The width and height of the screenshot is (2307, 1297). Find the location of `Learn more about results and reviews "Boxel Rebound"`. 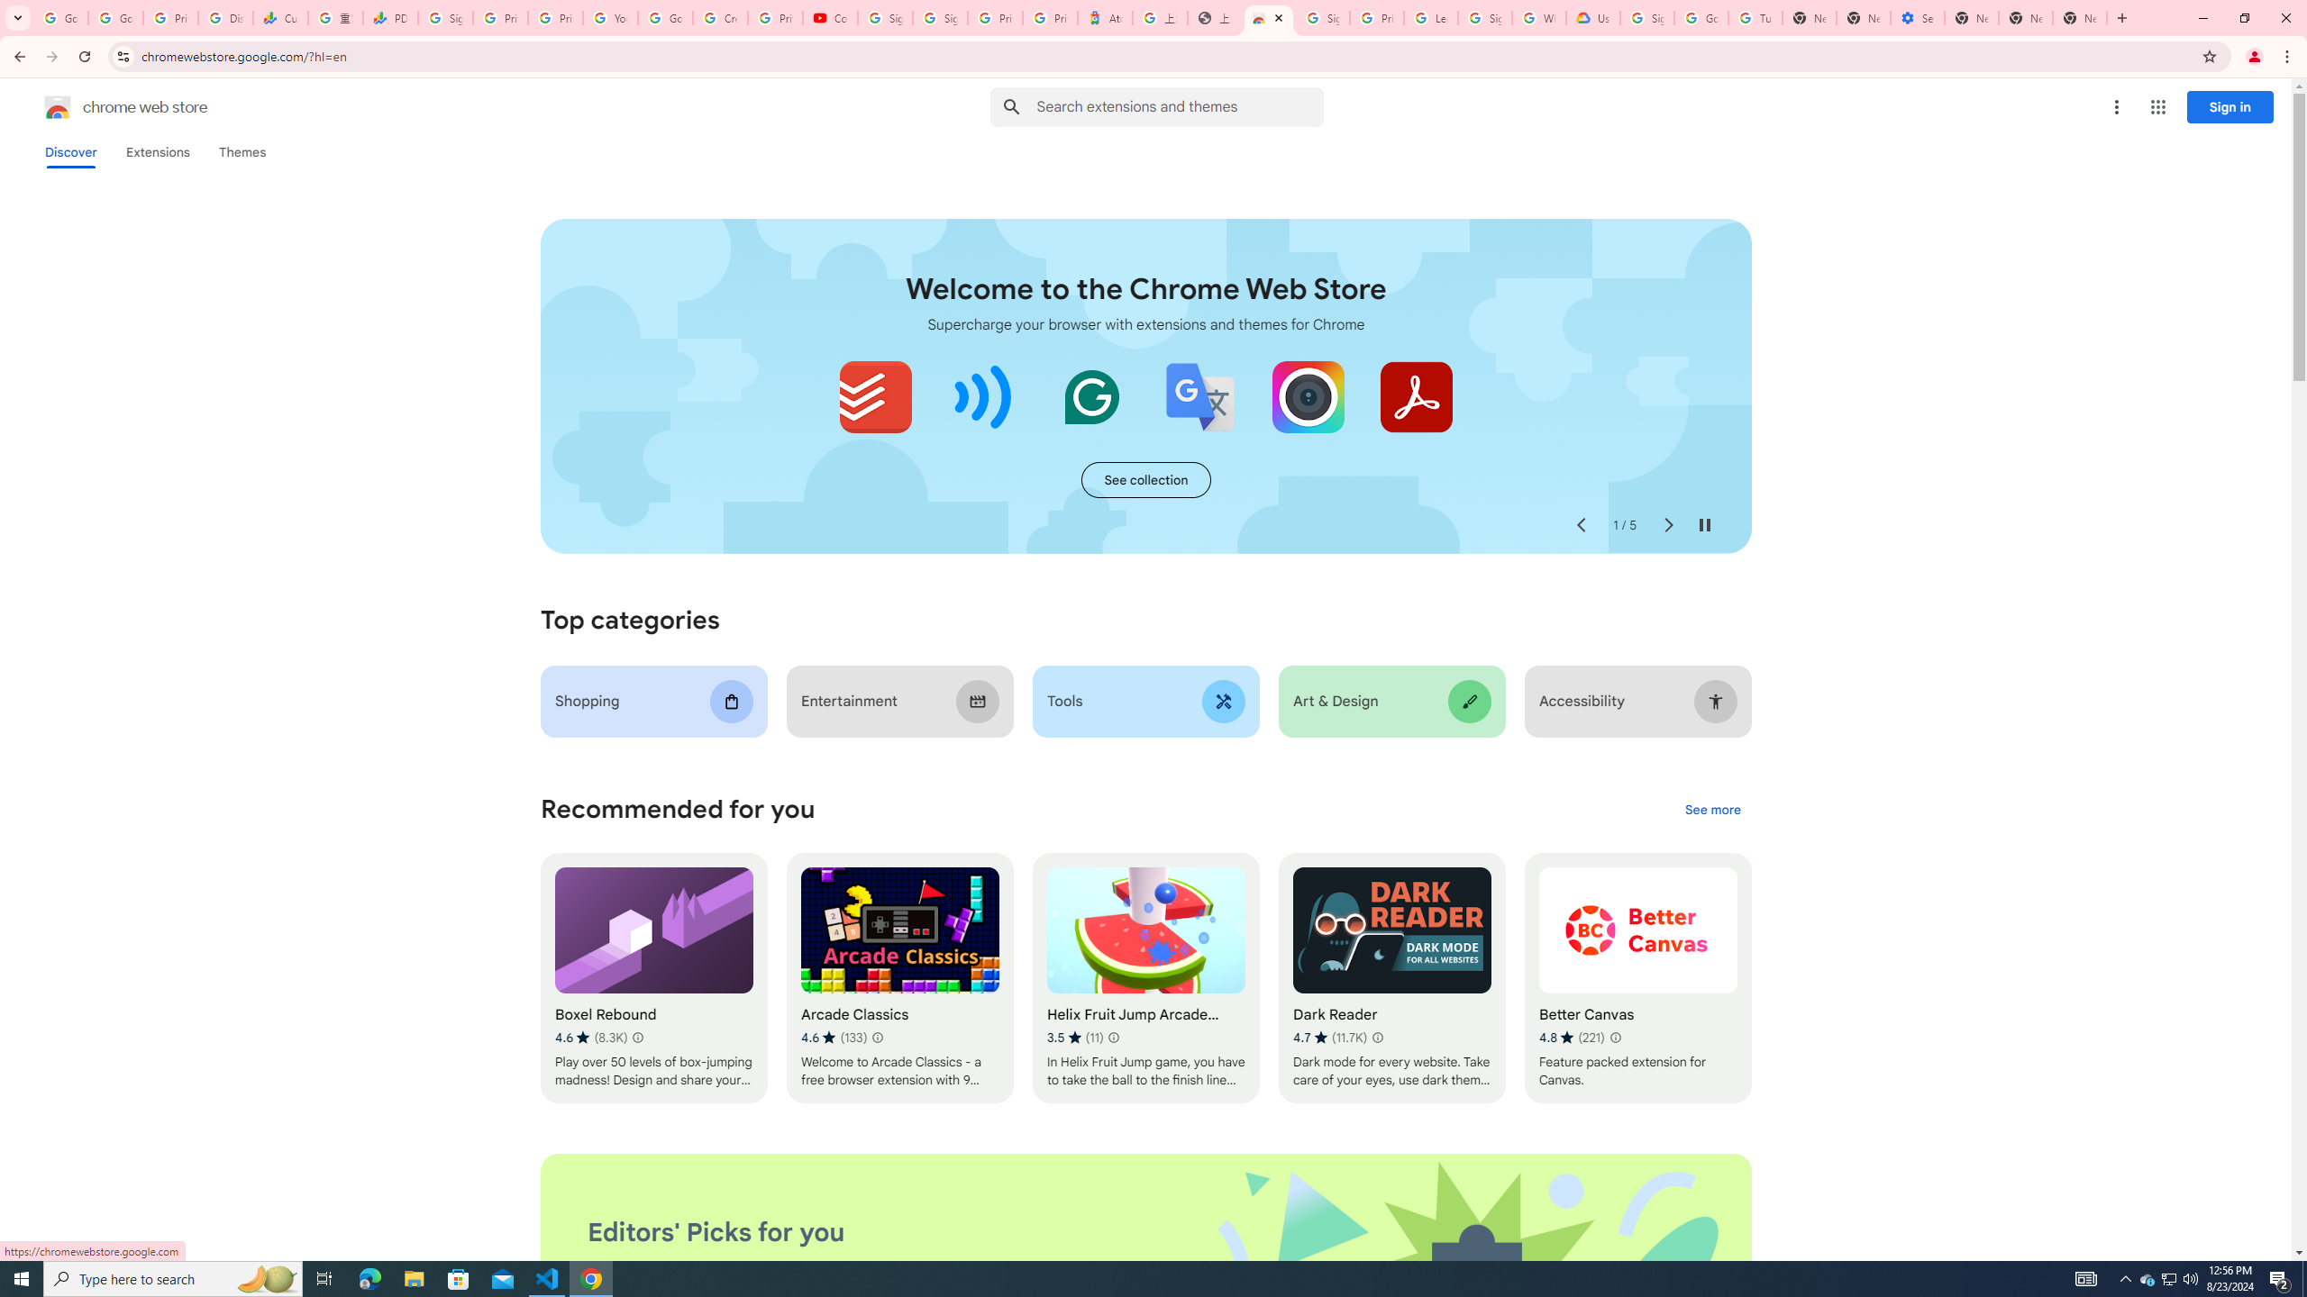

Learn more about results and reviews "Boxel Rebound" is located at coordinates (638, 1038).